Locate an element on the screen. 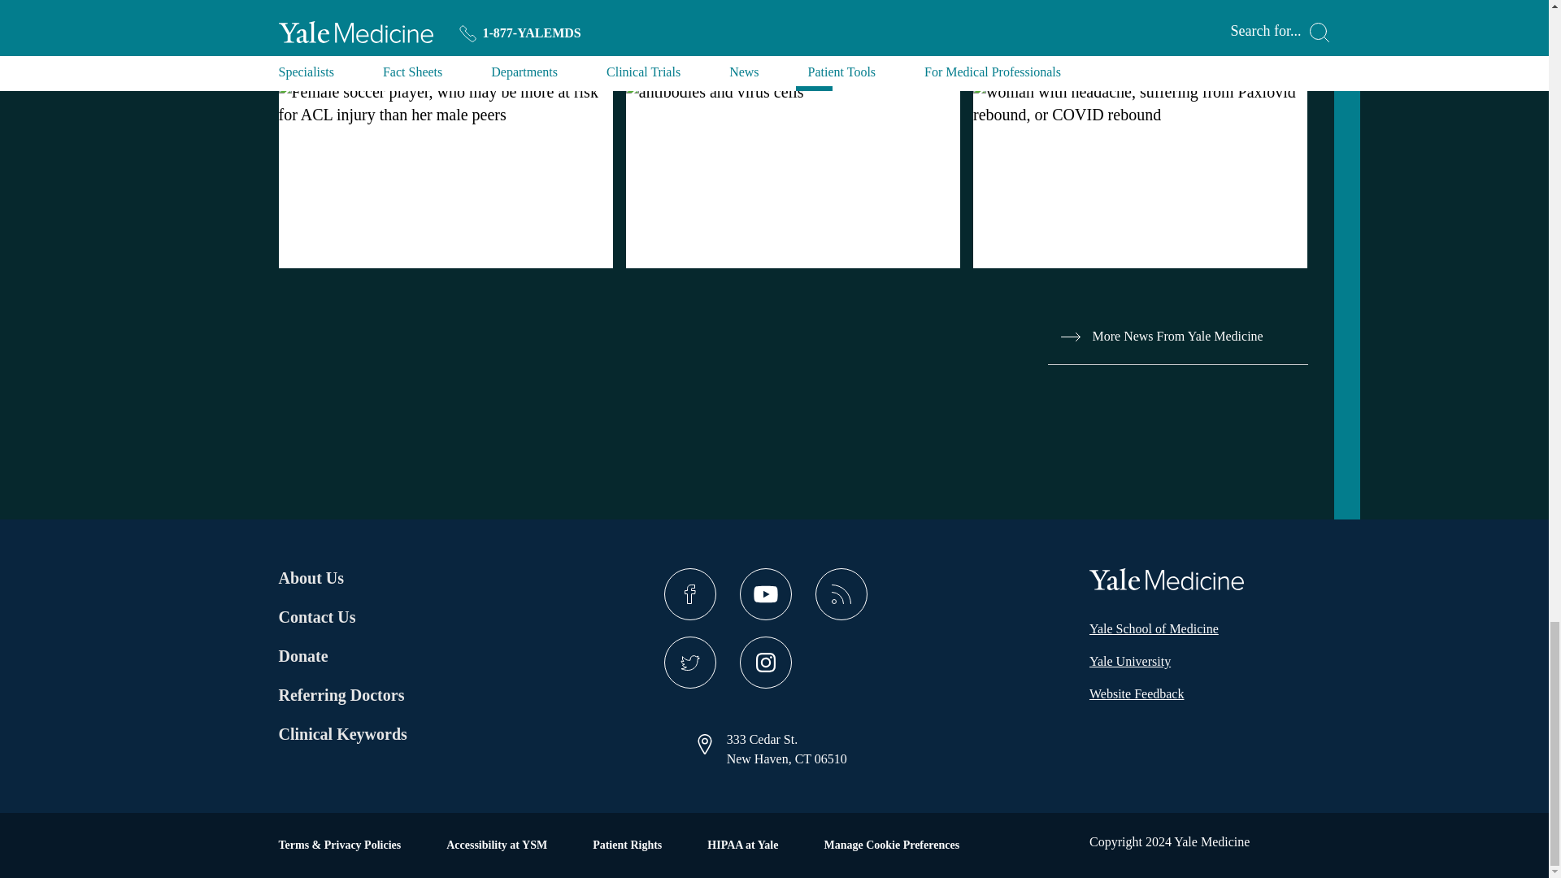 This screenshot has height=878, width=1561. Teenage soccer player about to kick the ball is located at coordinates (444, 103).